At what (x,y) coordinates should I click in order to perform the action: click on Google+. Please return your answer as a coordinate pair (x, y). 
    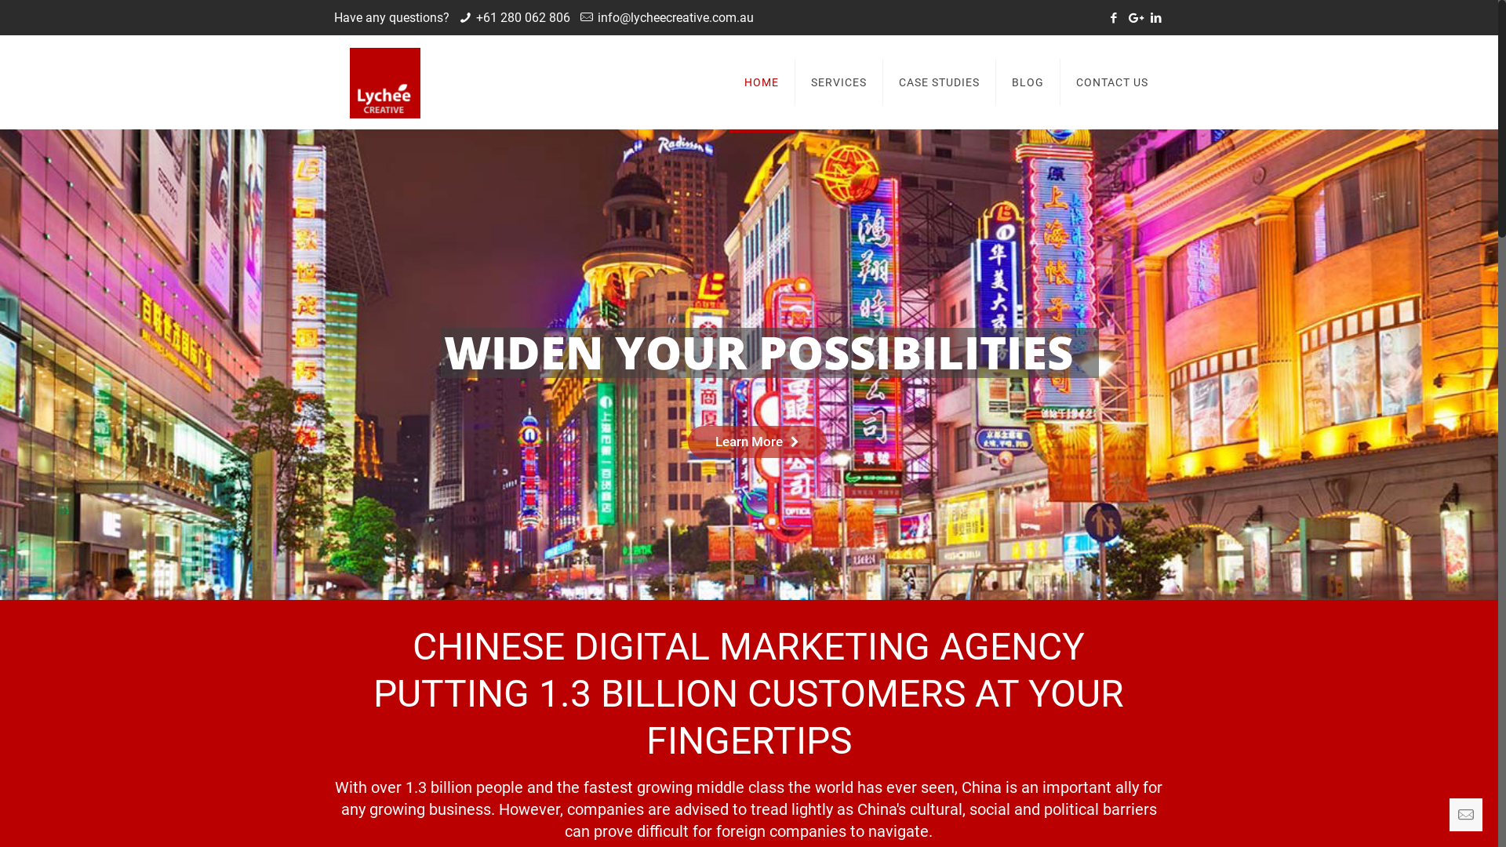
    Looking at the image, I should click on (1134, 18).